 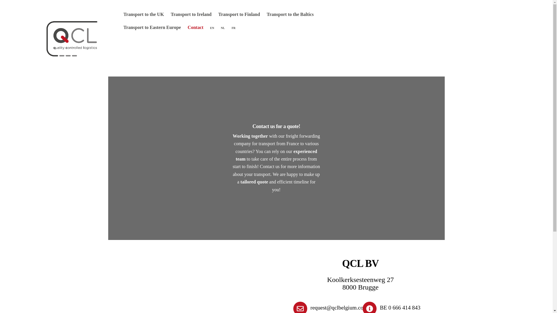 I want to click on Transport to Eastern Europe, so click(x=152, y=28).